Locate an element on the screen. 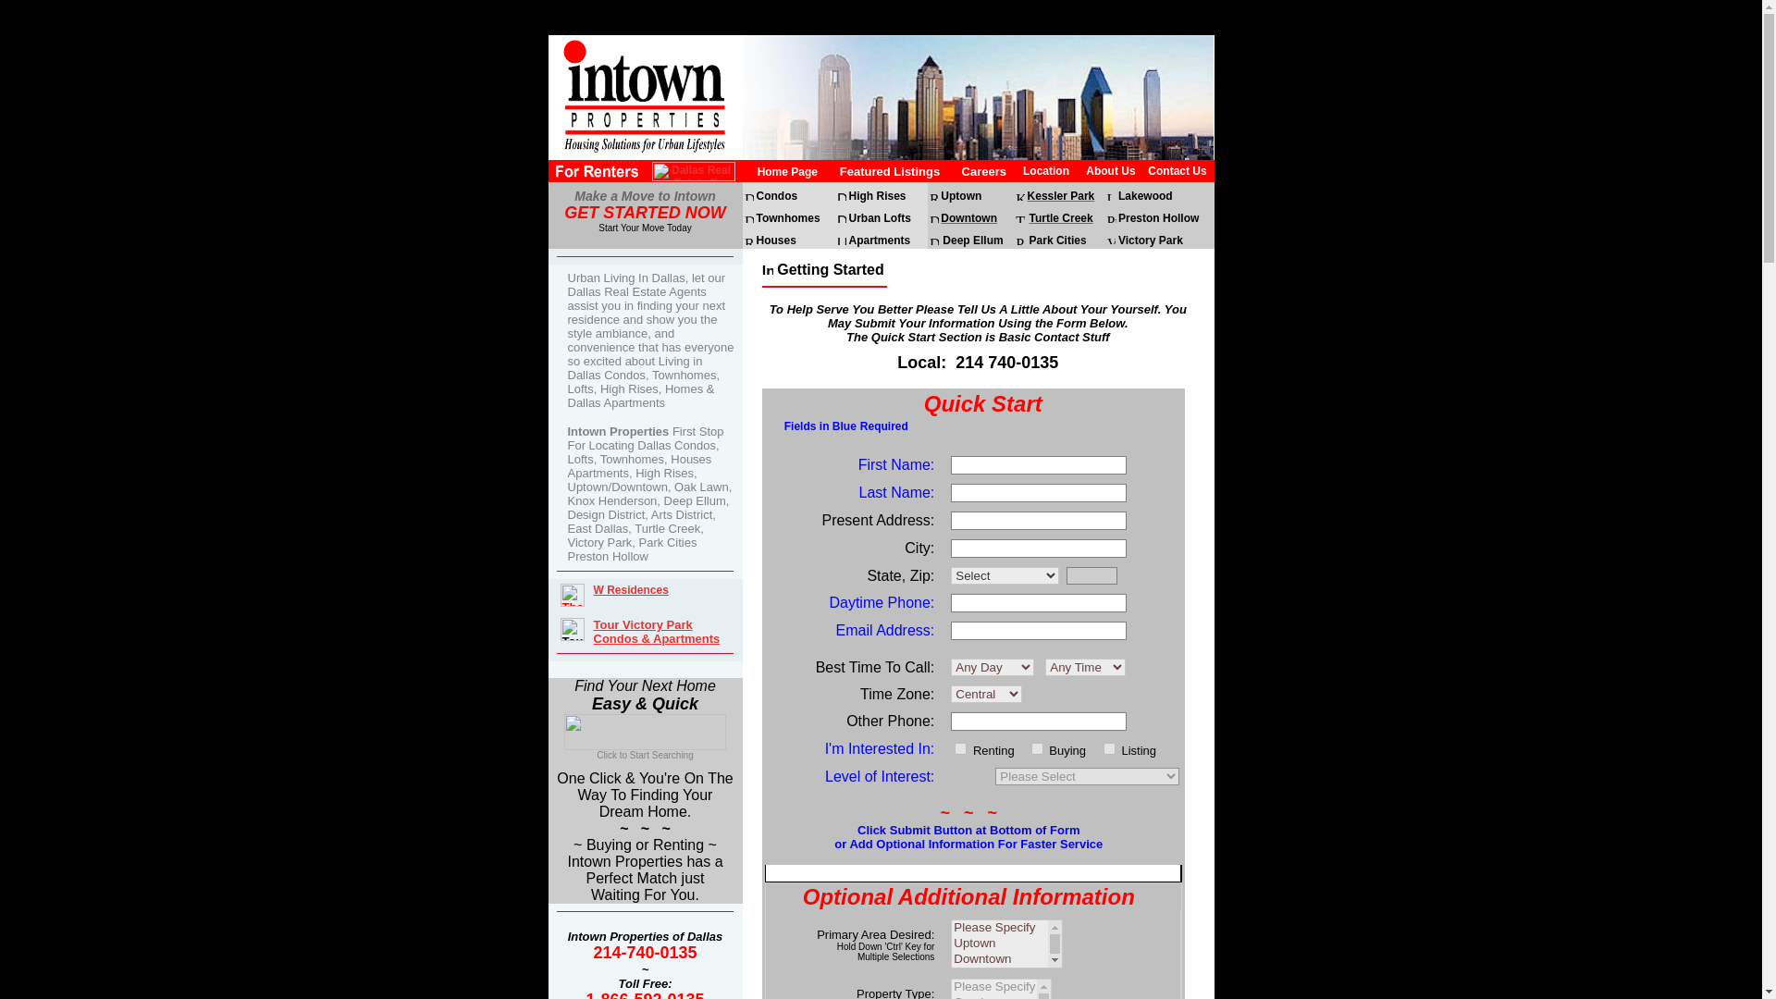  Selling is located at coordinates (1108, 749).